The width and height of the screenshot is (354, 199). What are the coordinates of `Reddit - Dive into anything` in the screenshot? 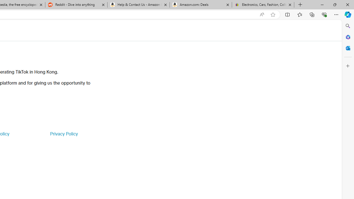 It's located at (76, 5).